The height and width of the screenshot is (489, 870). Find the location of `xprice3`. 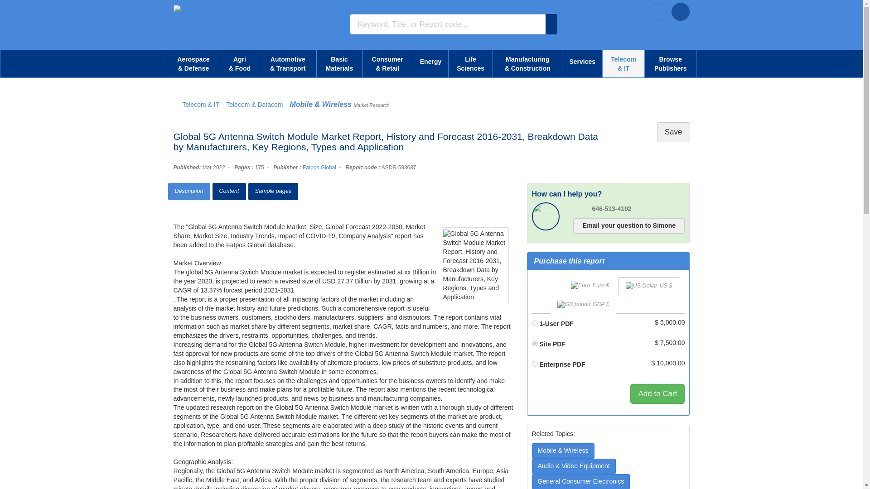

xprice3 is located at coordinates (535, 364).